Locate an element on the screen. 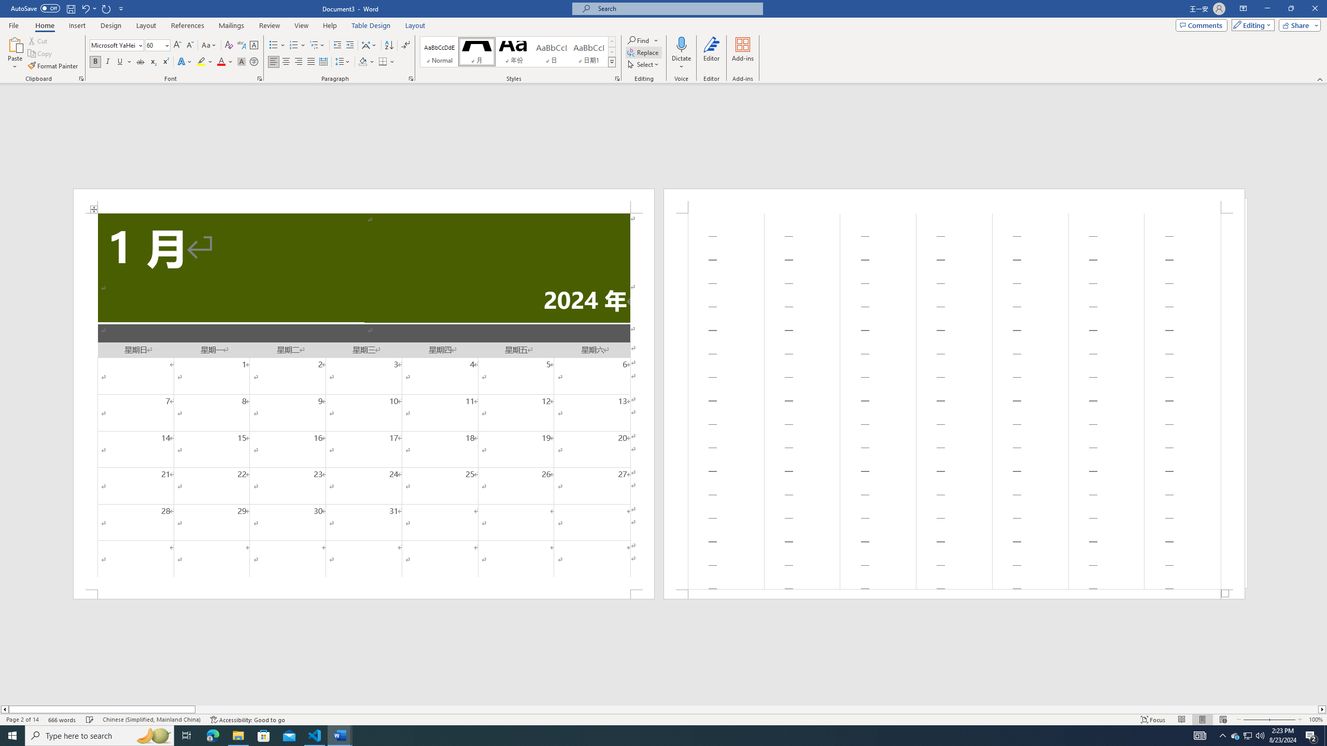 This screenshot has height=746, width=1327. Restore Down is located at coordinates (1291, 9).